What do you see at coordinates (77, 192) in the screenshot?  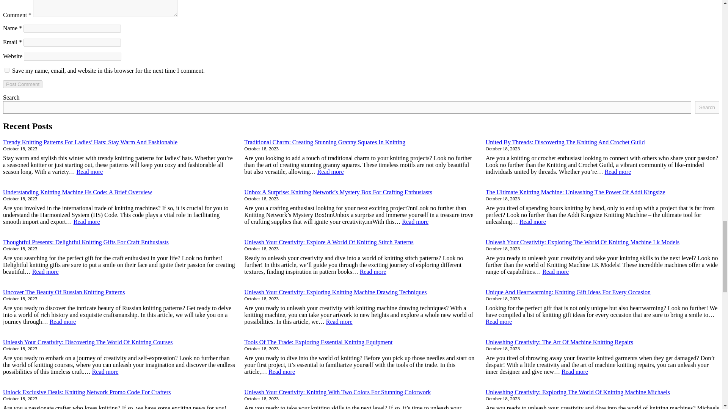 I see `Understanding Knitting Machine Hs Code: A Brief Overview` at bounding box center [77, 192].